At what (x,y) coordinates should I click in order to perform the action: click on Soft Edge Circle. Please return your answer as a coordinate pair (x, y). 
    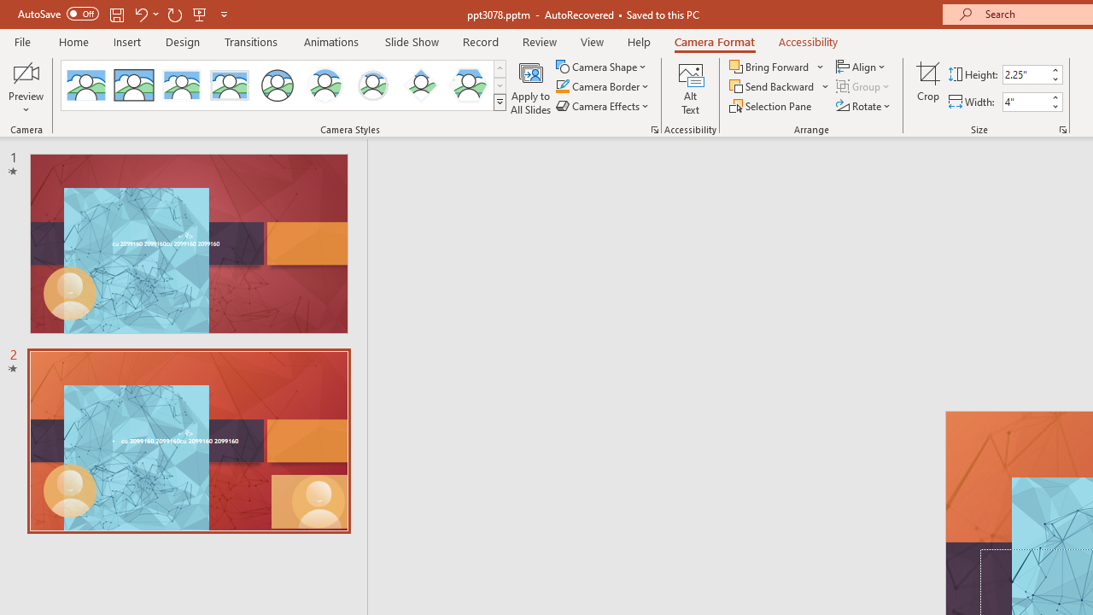
    Looking at the image, I should click on (372, 85).